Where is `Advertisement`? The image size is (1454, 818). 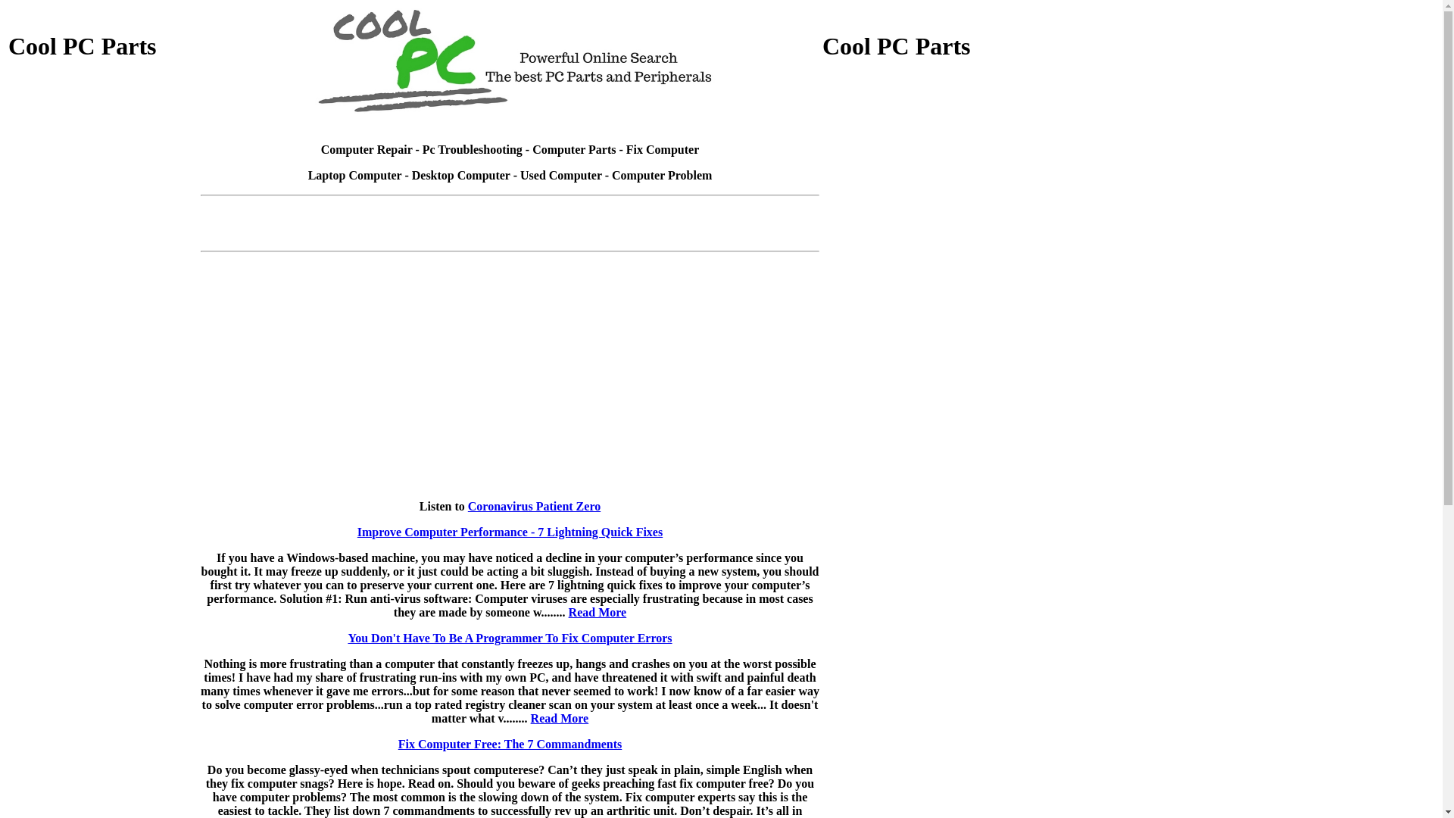 Advertisement is located at coordinates (510, 208).